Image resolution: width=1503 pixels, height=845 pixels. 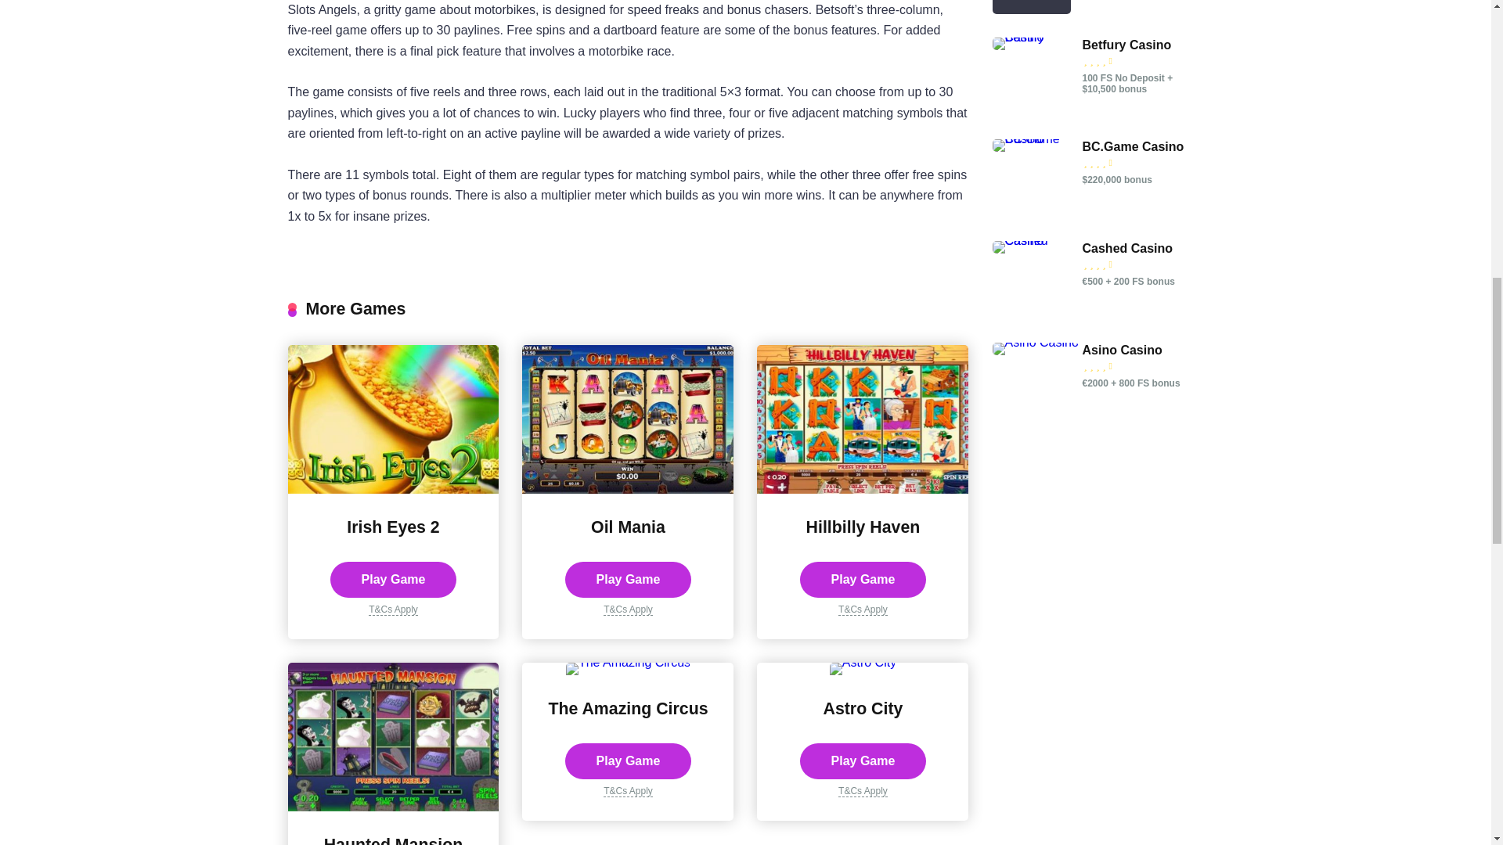 What do you see at coordinates (863, 488) in the screenshot?
I see `Hillbilly Haven` at bounding box center [863, 488].